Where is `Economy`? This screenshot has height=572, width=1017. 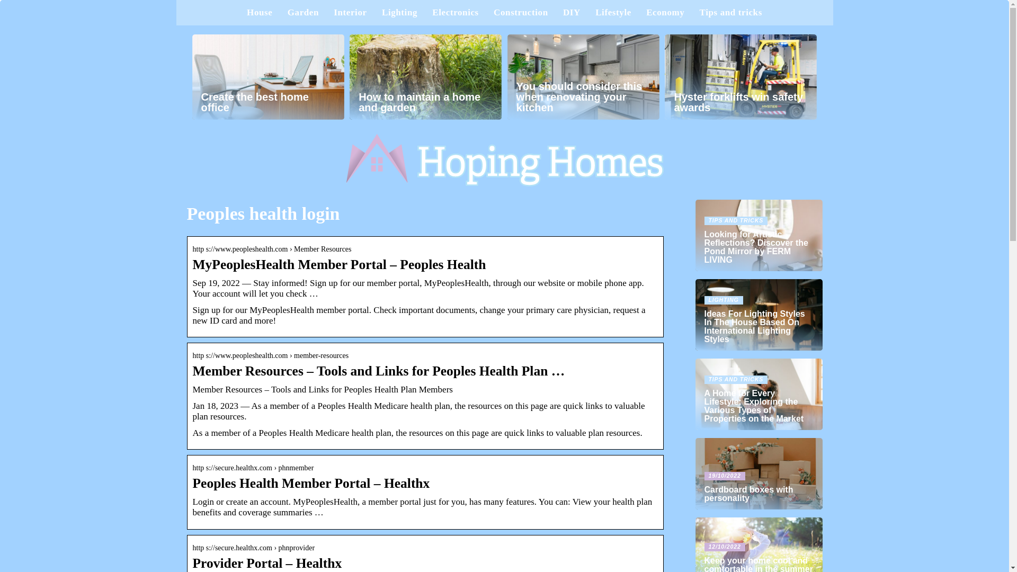 Economy is located at coordinates (665, 13).